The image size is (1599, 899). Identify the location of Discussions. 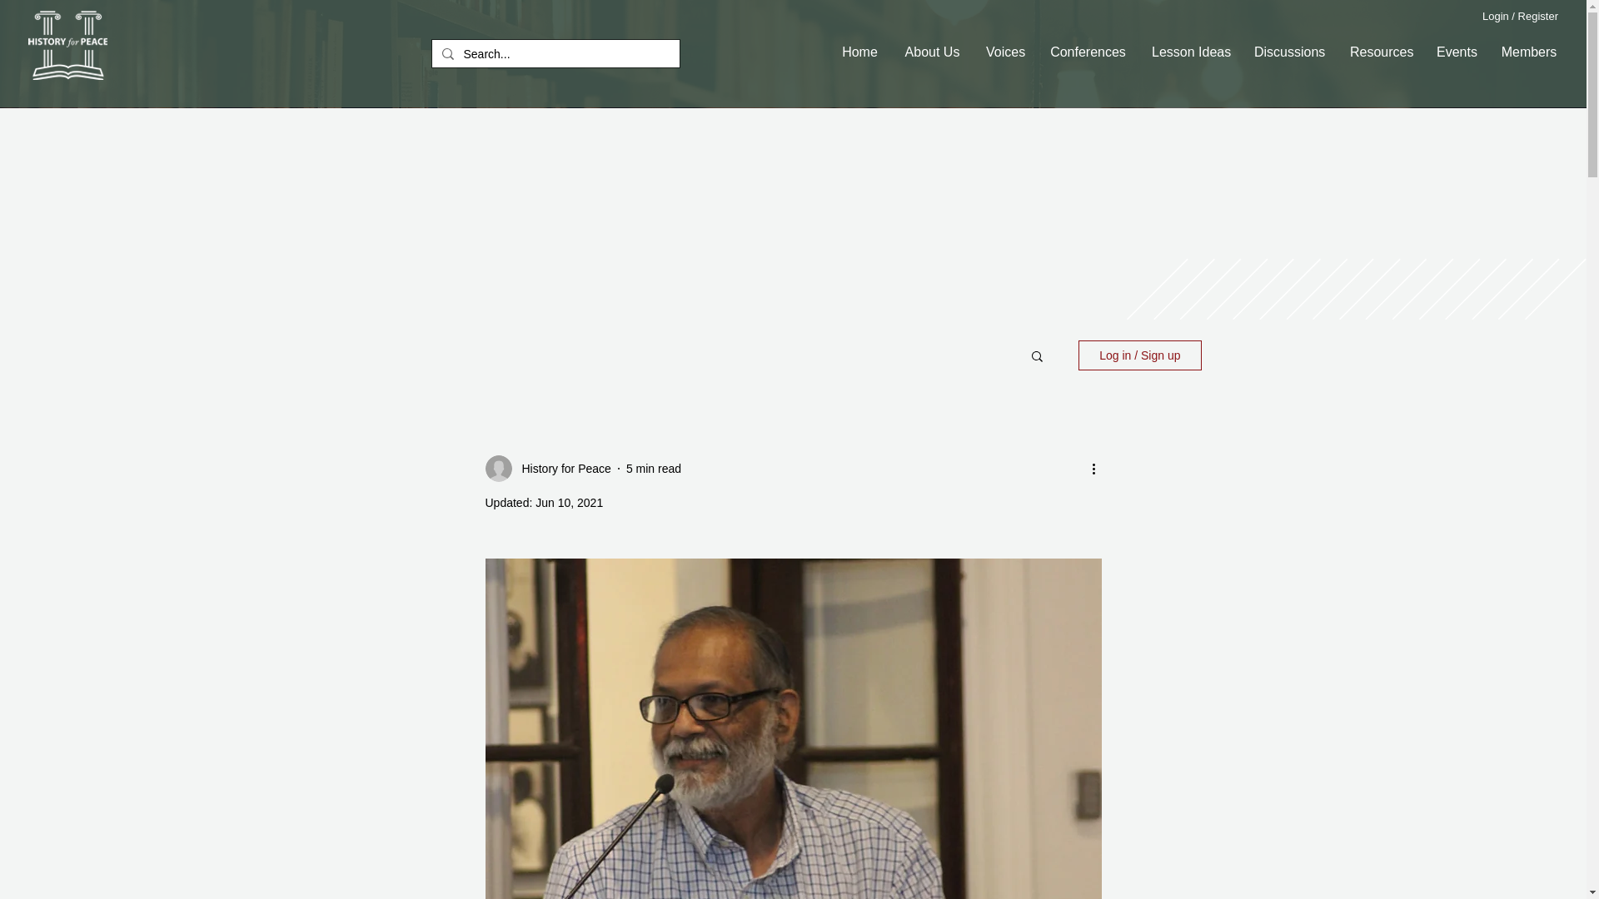
(1288, 52).